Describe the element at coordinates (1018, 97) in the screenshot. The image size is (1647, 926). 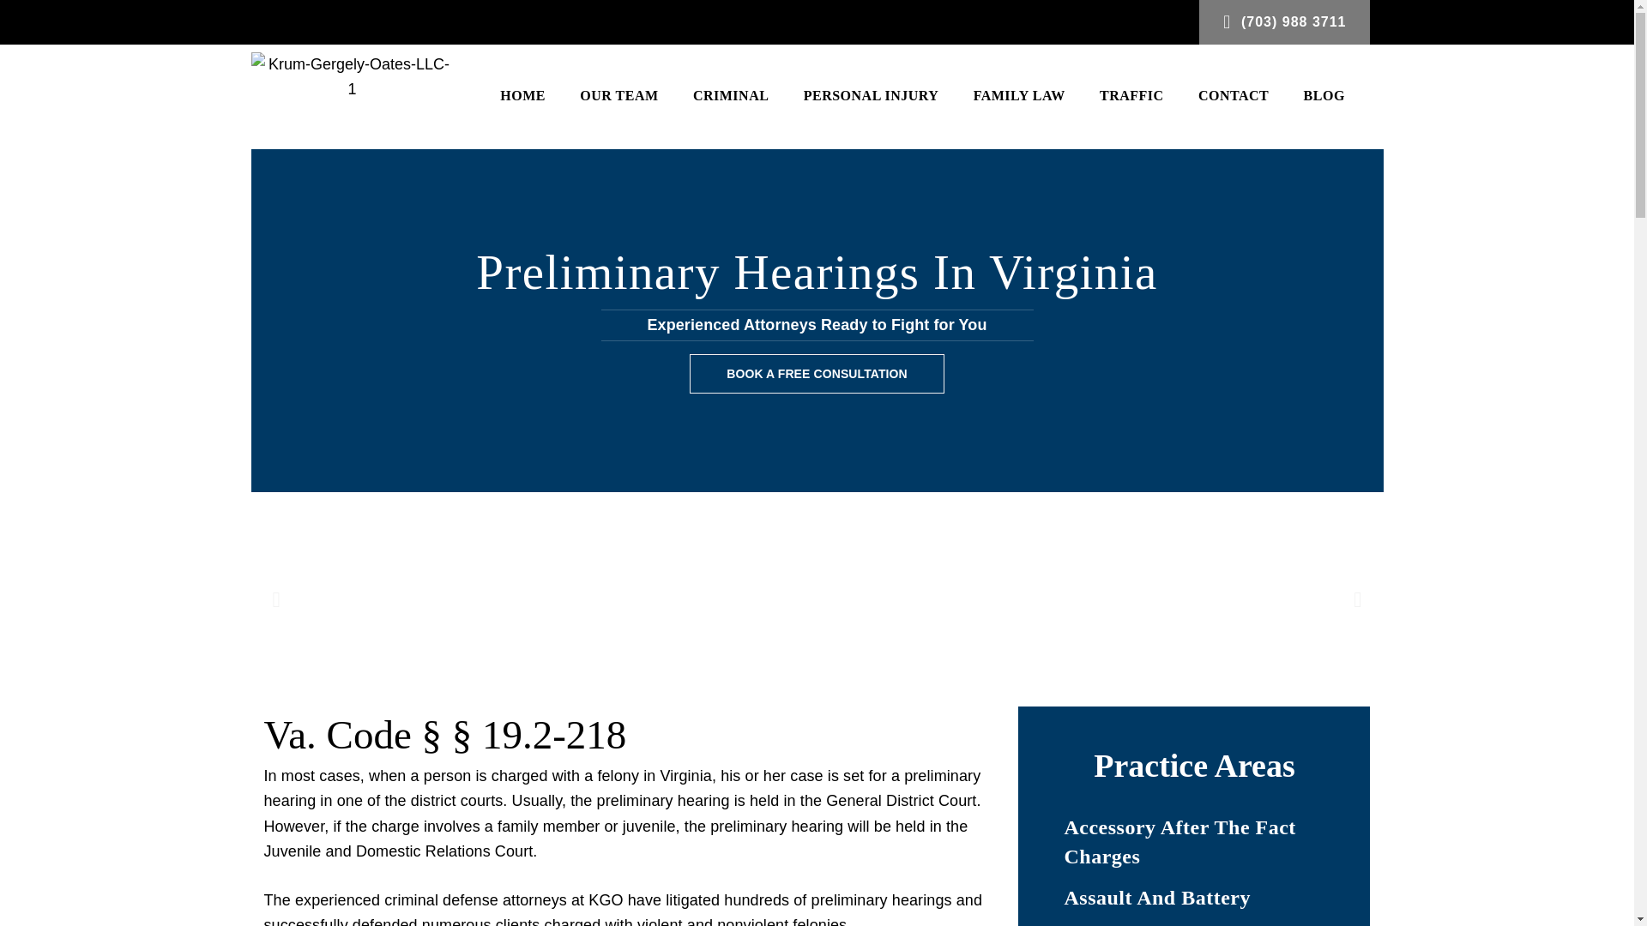
I see `FAMILY LAW` at that location.